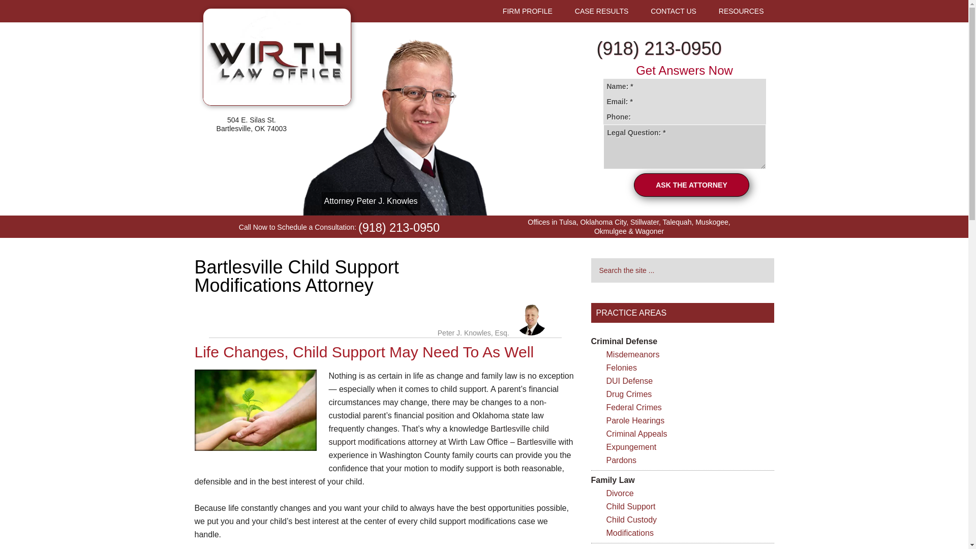 The width and height of the screenshot is (976, 549). I want to click on RESOURCES, so click(741, 11).